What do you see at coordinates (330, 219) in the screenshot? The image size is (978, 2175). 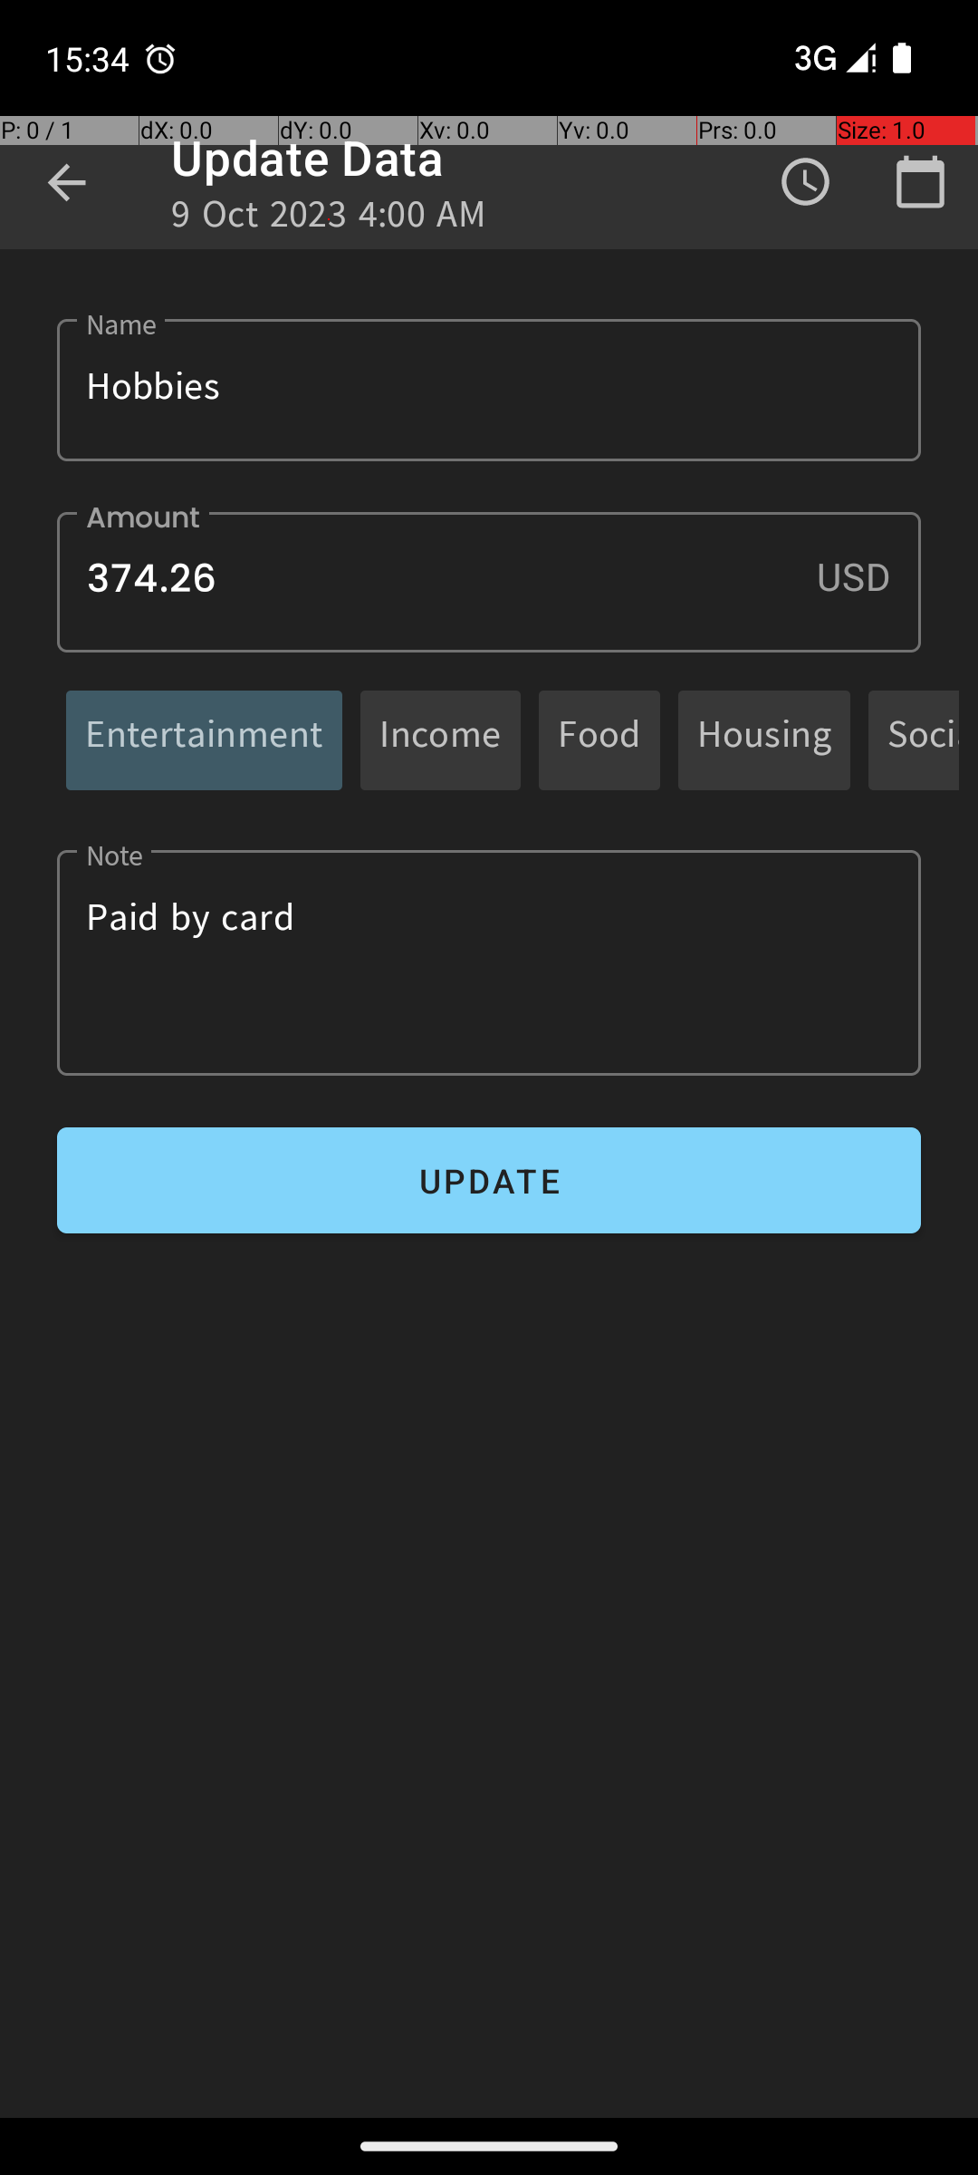 I see `9 Oct 2023 4:00 AM` at bounding box center [330, 219].